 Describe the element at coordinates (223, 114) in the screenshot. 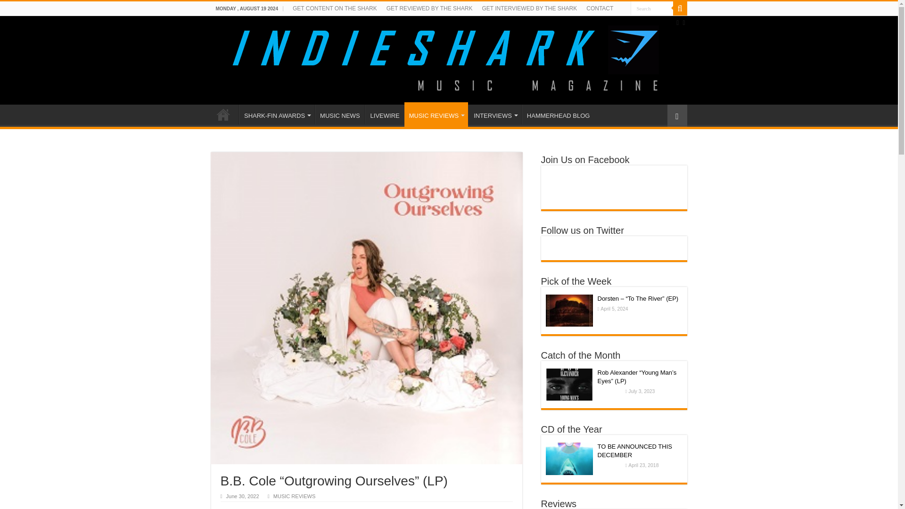

I see `Home` at that location.